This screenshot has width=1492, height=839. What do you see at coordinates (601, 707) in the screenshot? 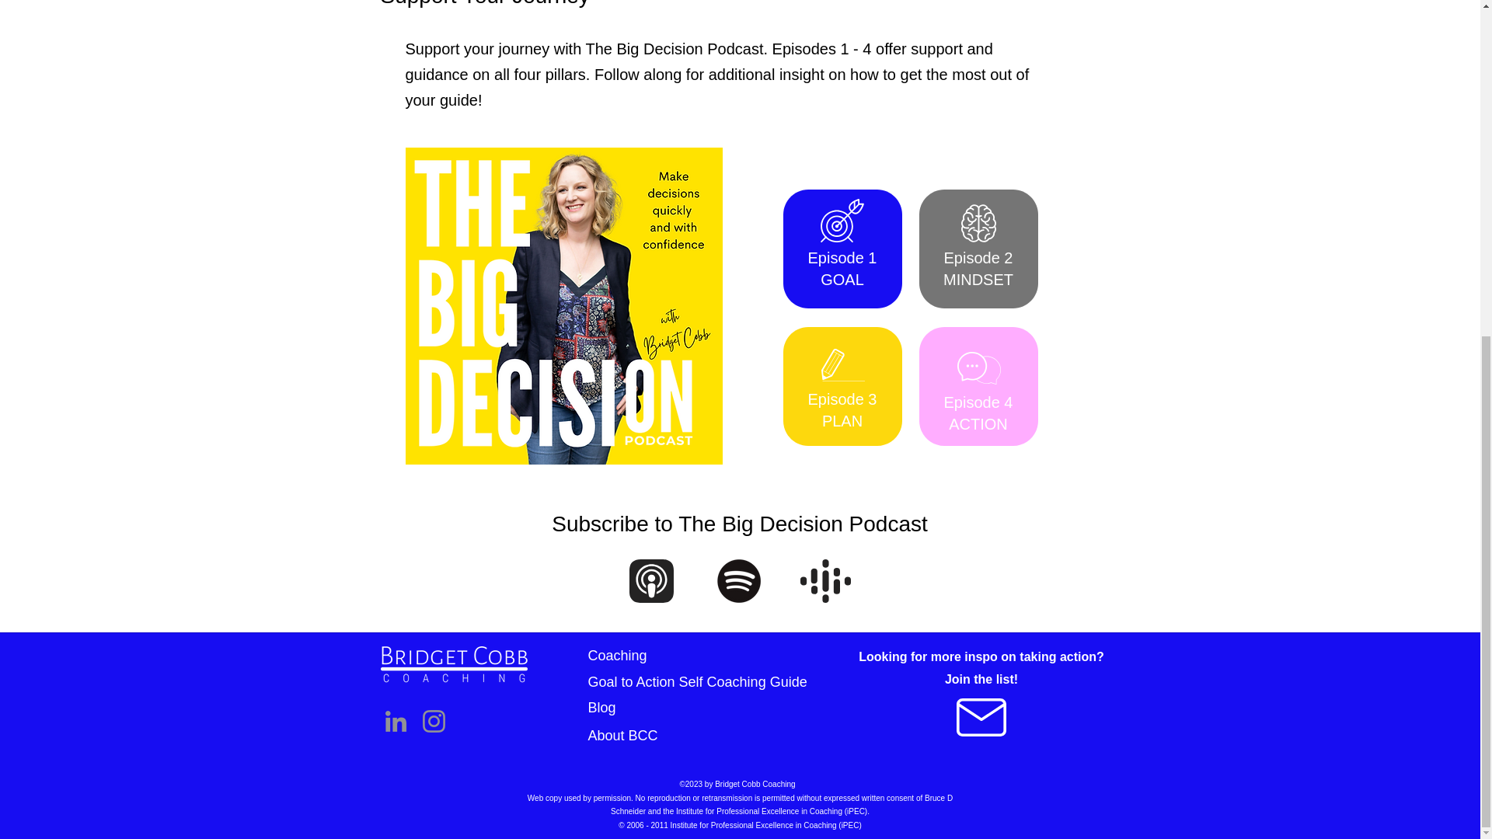
I see `Blog` at bounding box center [601, 707].